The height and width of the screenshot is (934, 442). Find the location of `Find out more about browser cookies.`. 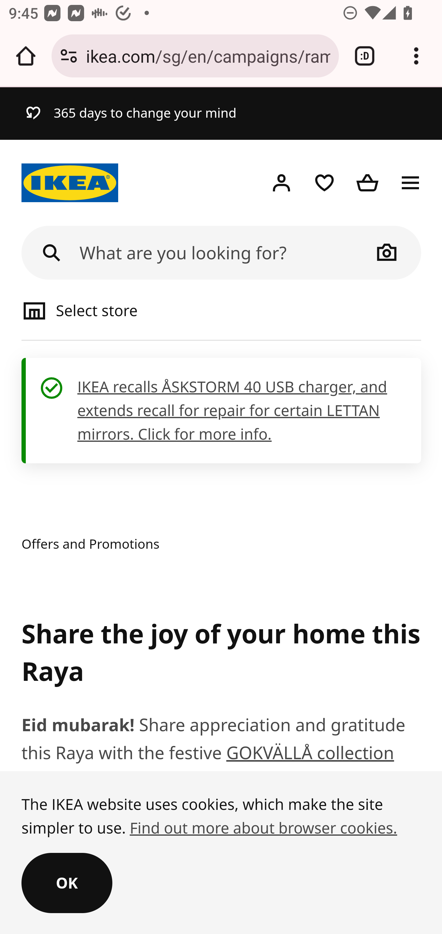

Find out more about browser cookies. is located at coordinates (263, 828).